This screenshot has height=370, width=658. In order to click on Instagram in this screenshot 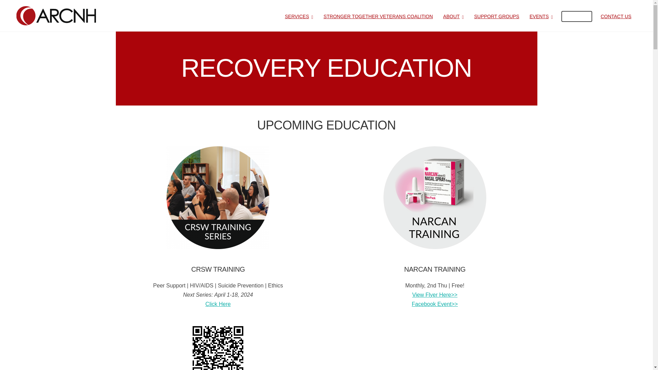, I will do `click(111, 285)`.